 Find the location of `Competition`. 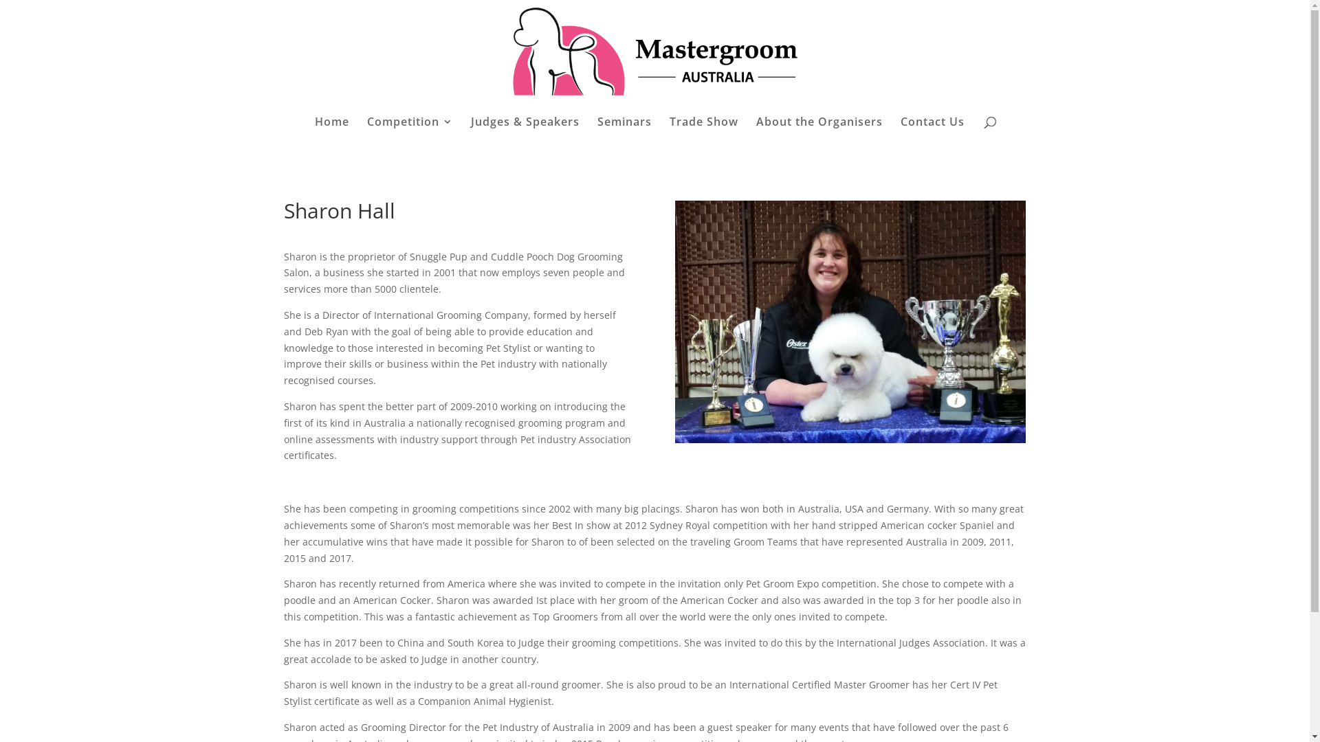

Competition is located at coordinates (410, 131).